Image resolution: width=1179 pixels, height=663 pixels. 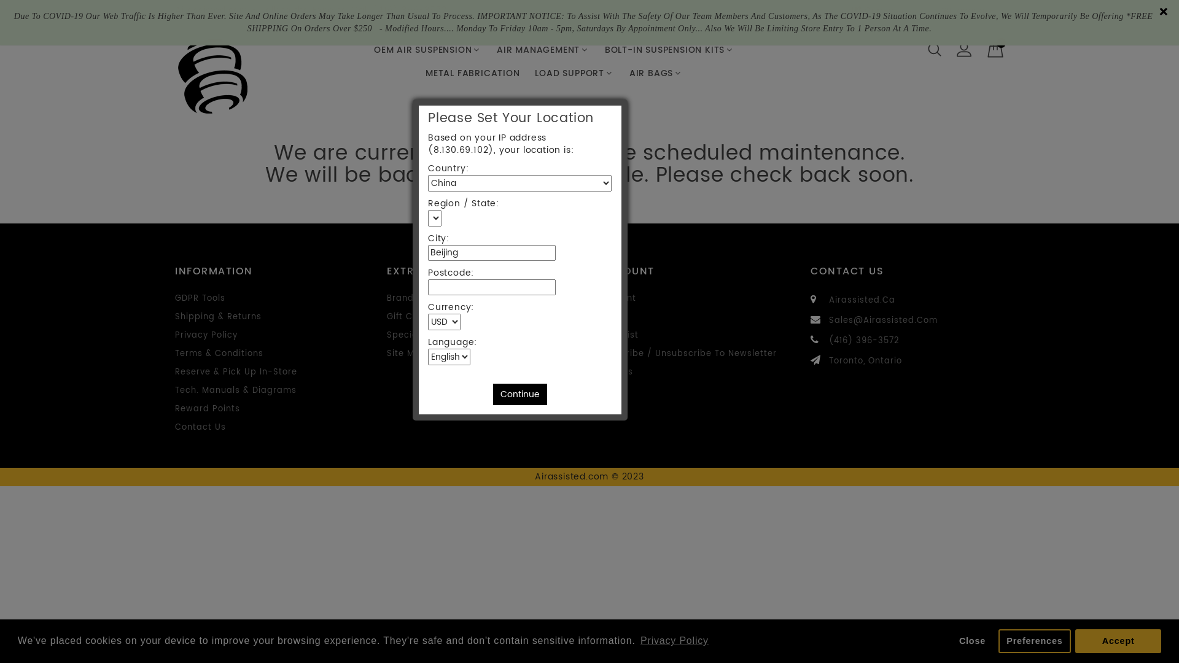 I want to click on GDPR Tools, so click(x=200, y=298).